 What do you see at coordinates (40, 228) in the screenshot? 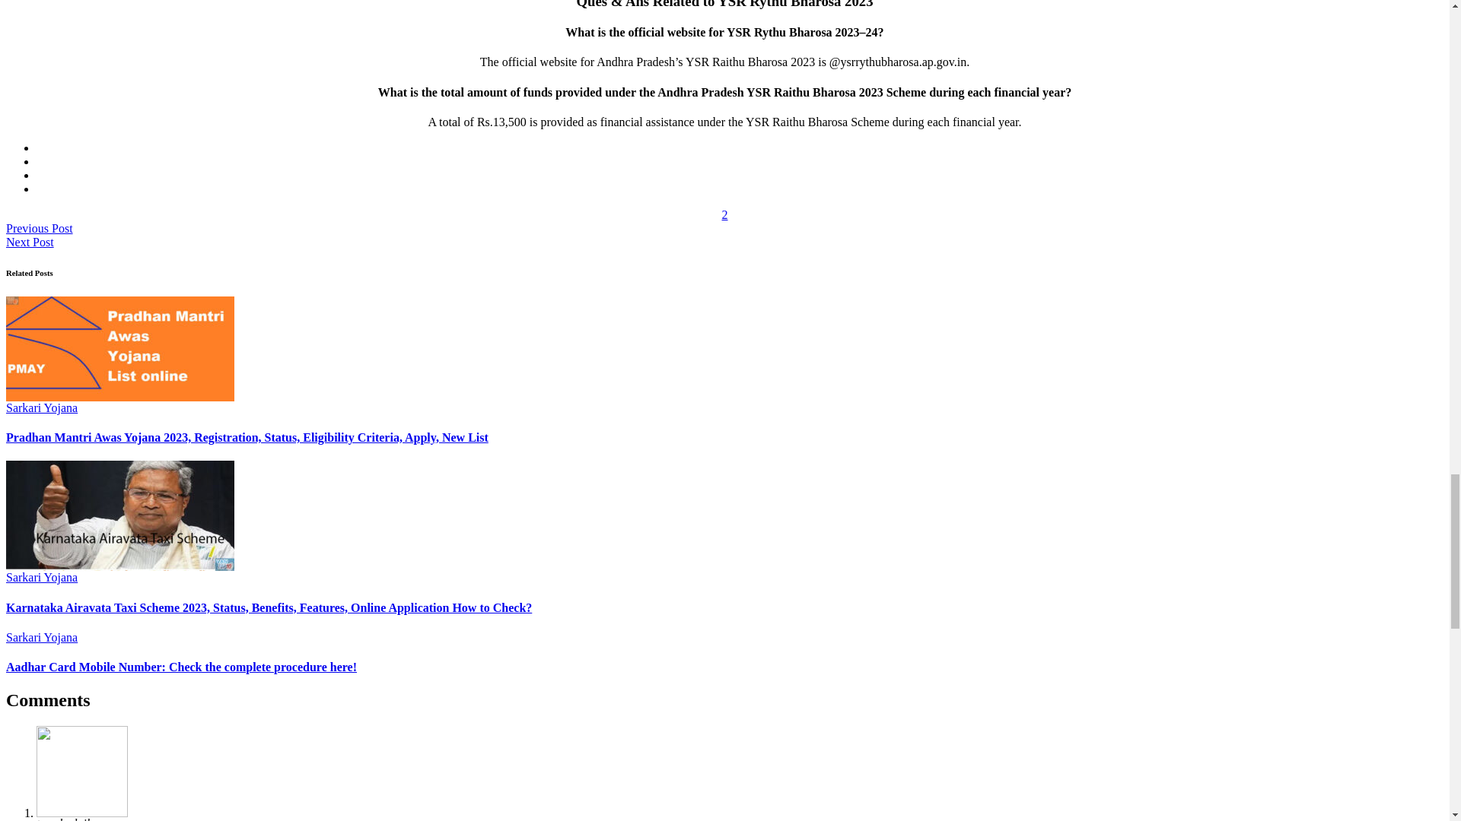
I see `Previous Post` at bounding box center [40, 228].